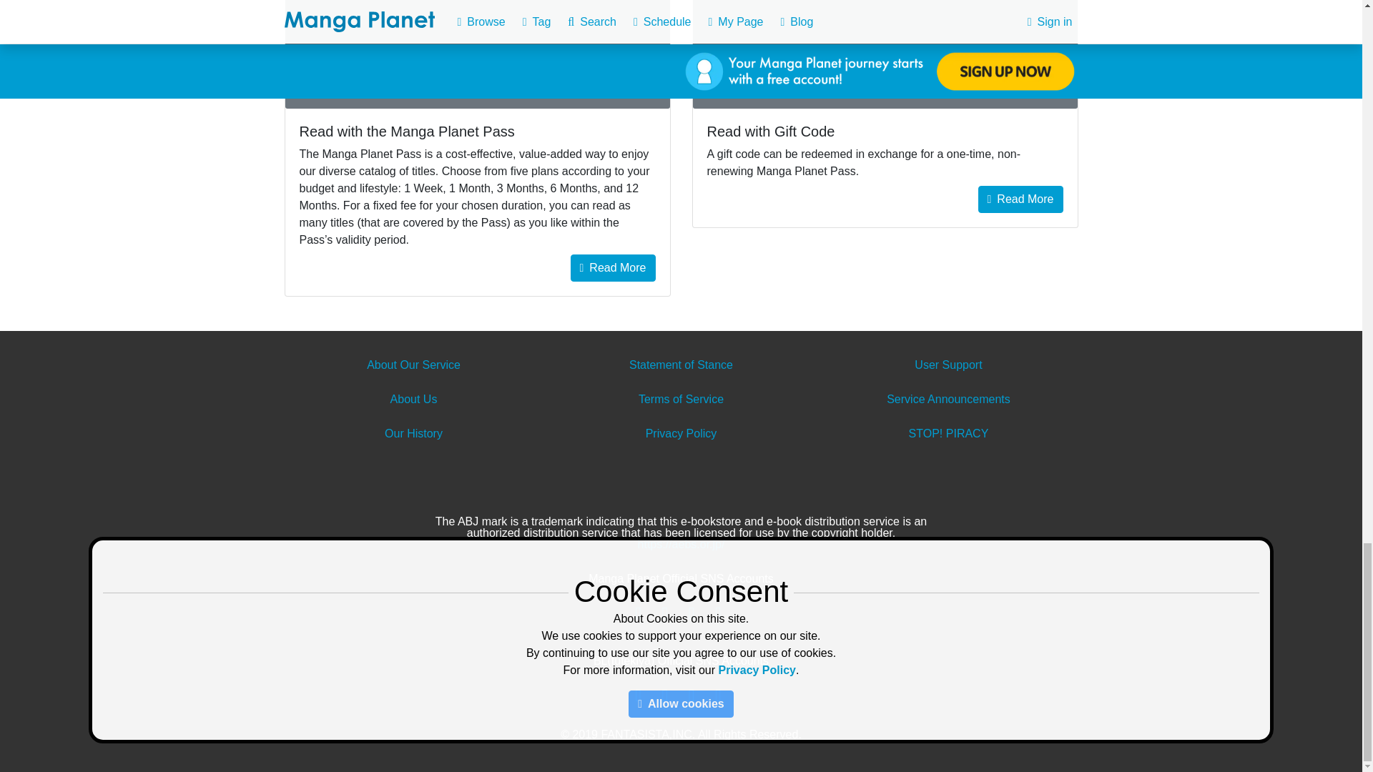  Describe the element at coordinates (948, 365) in the screenshot. I see `User Support` at that location.